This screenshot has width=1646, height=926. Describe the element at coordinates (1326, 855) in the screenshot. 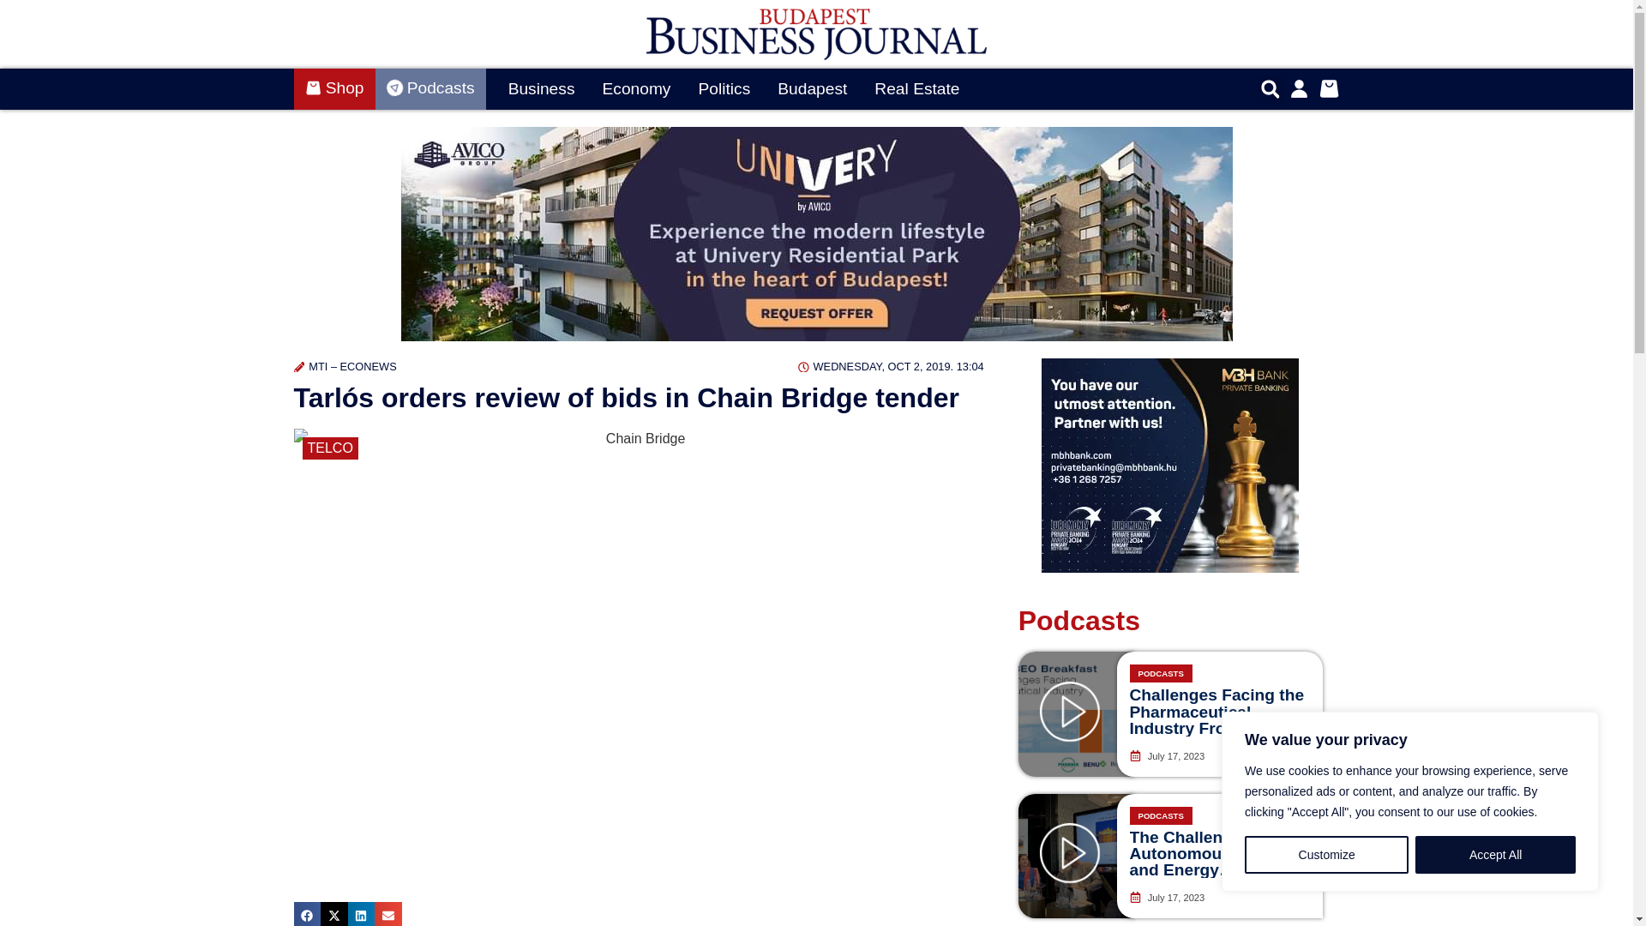

I see `Customize` at that location.